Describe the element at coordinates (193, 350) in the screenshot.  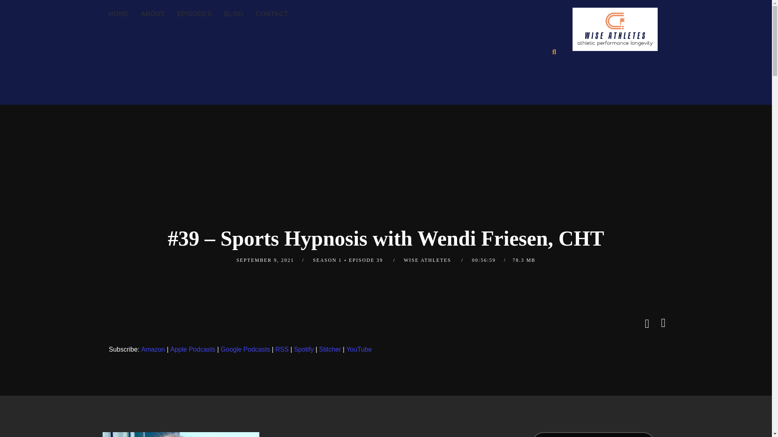
I see `Apple Podcasts` at that location.